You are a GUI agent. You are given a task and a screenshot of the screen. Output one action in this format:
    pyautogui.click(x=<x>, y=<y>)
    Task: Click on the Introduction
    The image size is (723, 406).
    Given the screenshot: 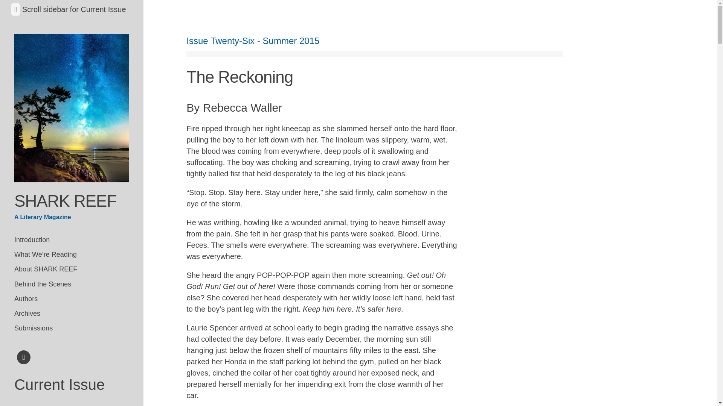 What is the action you would take?
    pyautogui.click(x=72, y=240)
    